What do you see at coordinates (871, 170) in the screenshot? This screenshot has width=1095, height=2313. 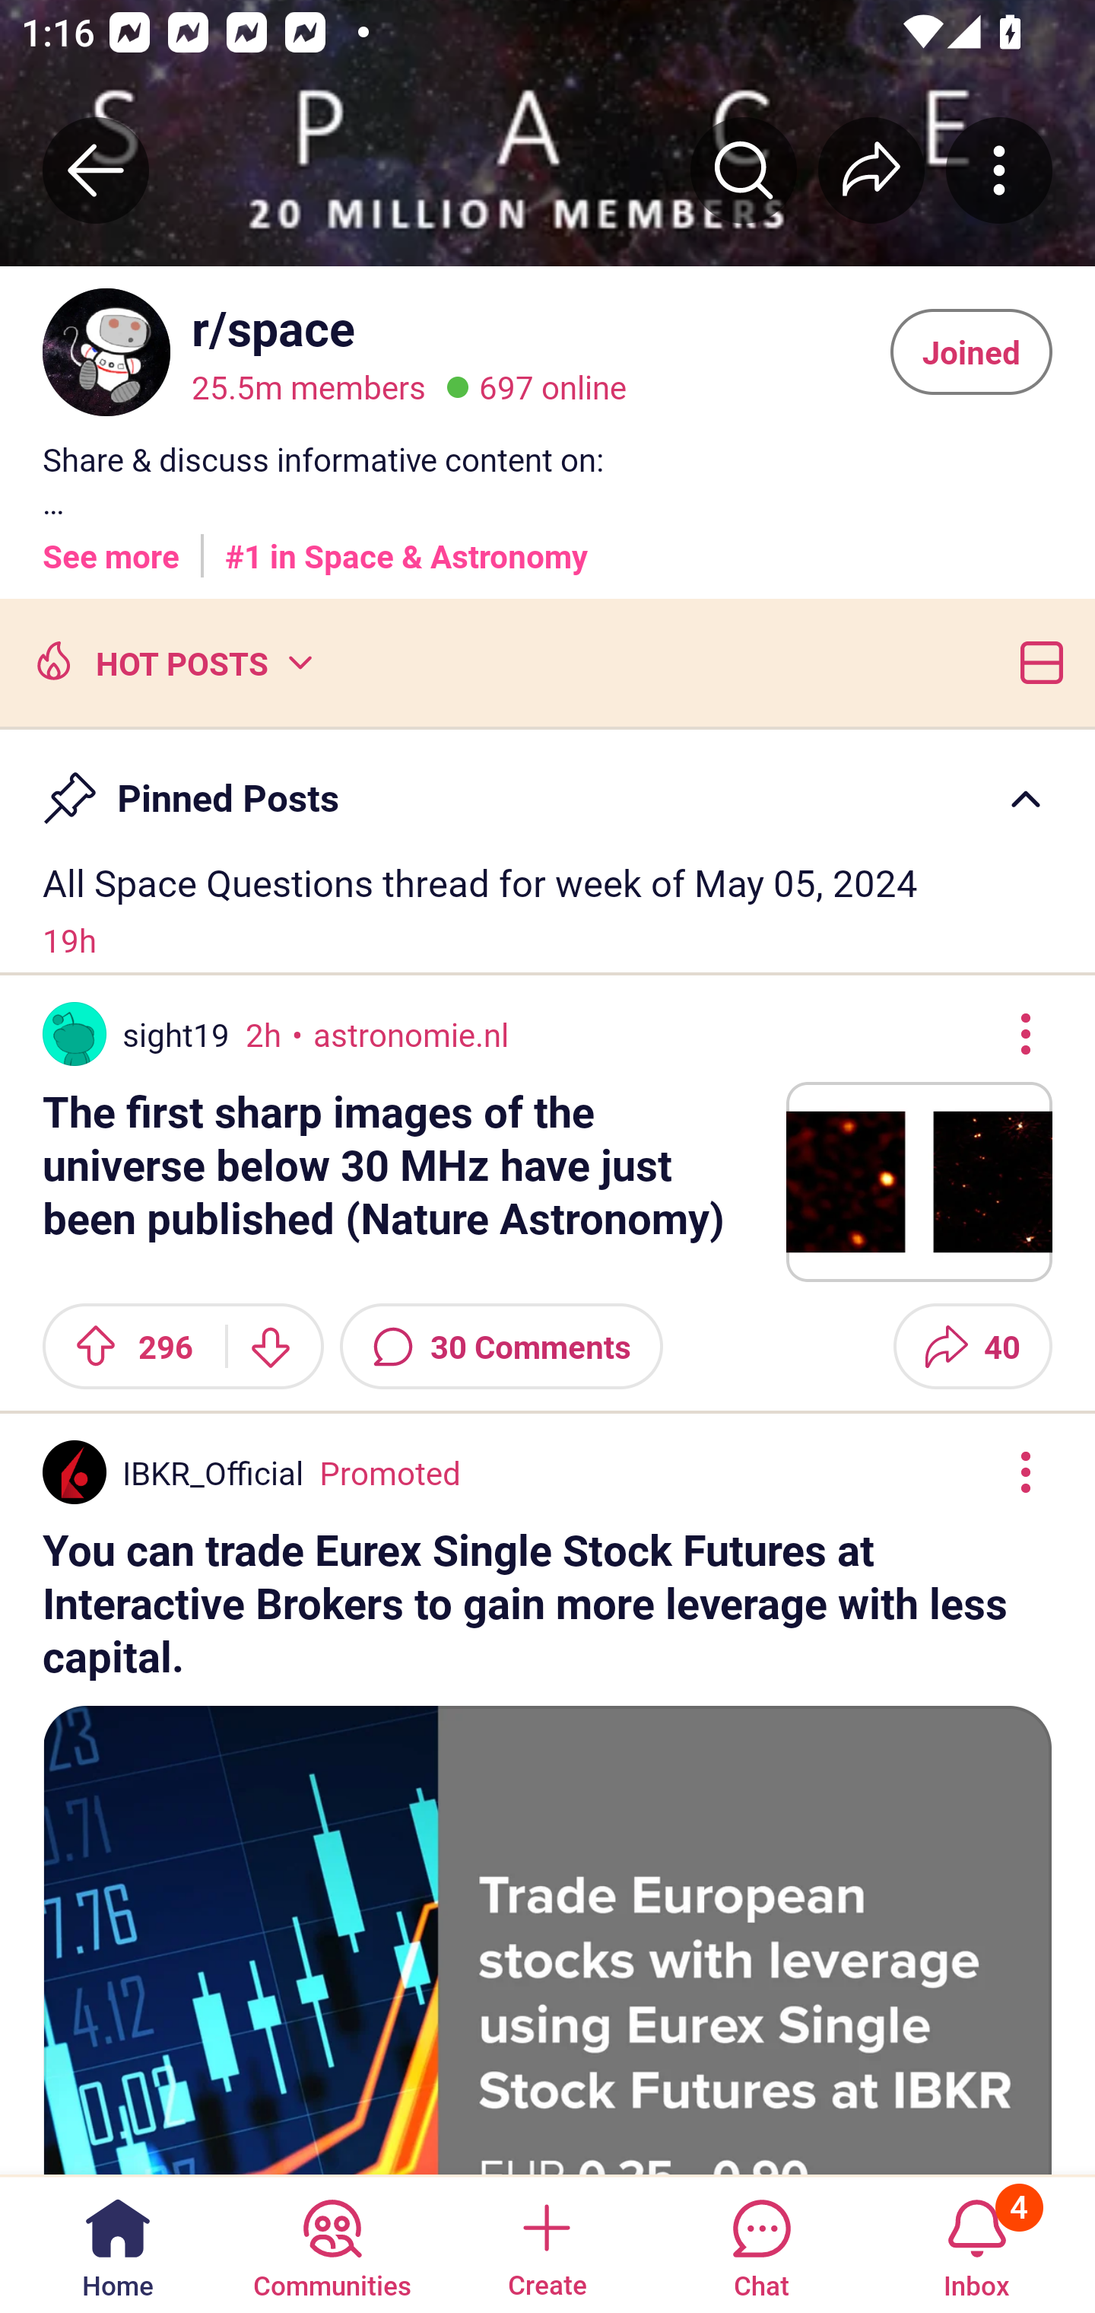 I see `Share r/﻿space` at bounding box center [871, 170].